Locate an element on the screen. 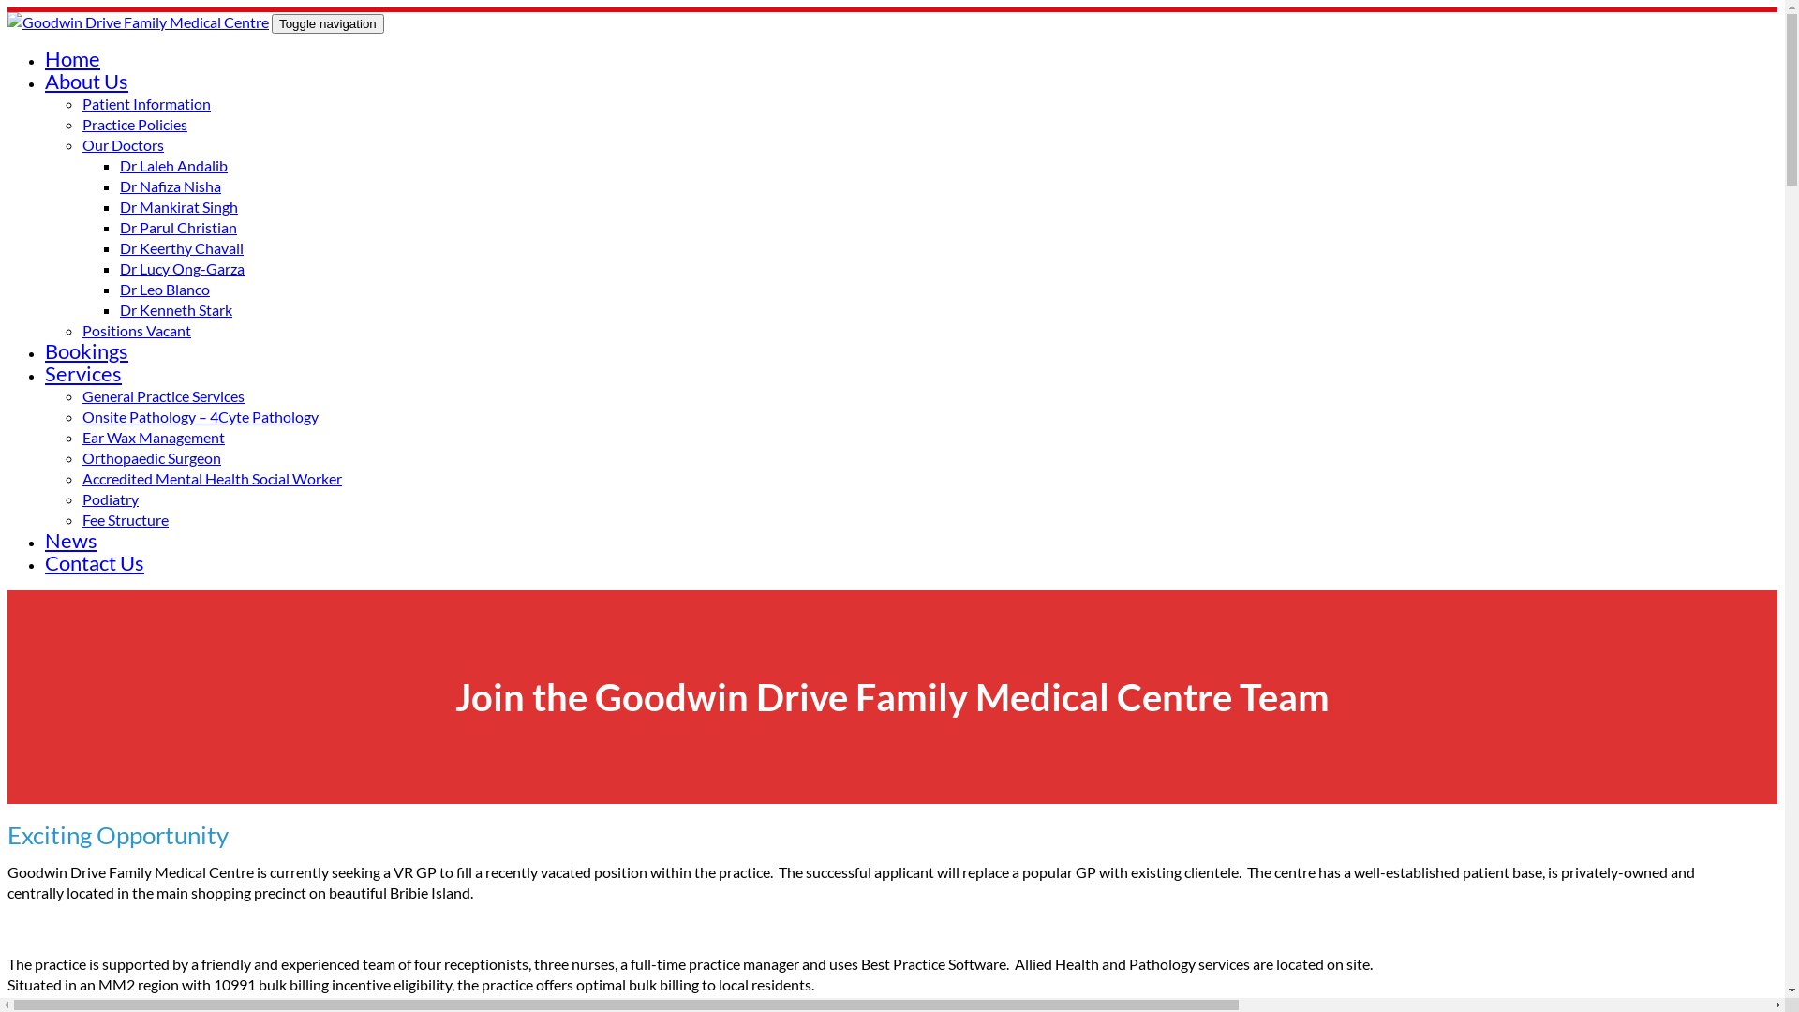 This screenshot has height=1012, width=1799. Fee Structure is located at coordinates (126, 519).